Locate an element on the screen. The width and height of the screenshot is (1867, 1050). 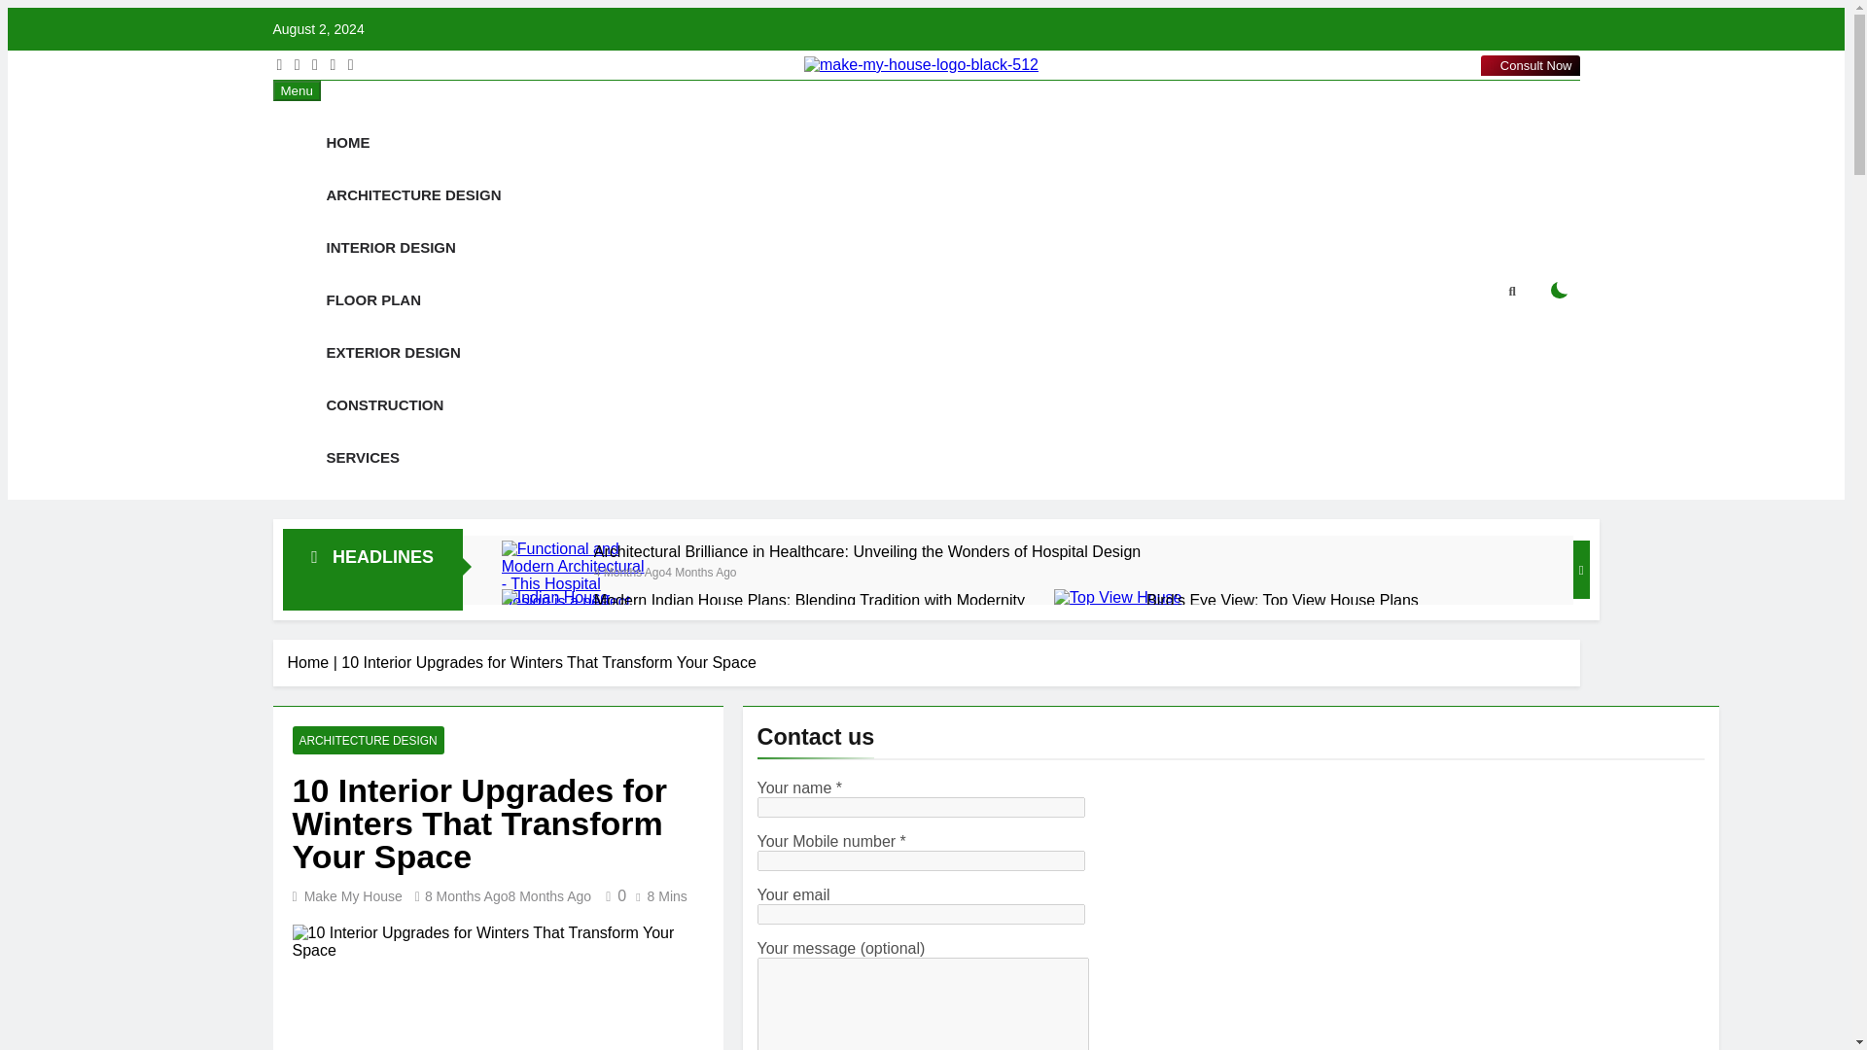
SERVICES is located at coordinates (363, 457).